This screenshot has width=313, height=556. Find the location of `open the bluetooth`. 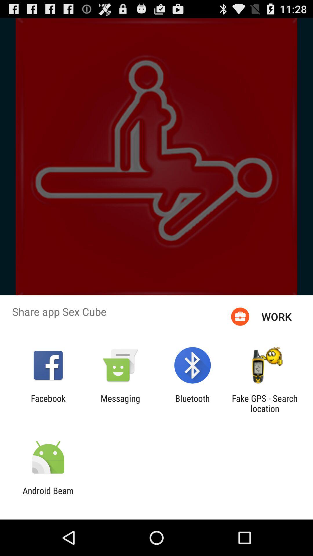

open the bluetooth is located at coordinates (192, 403).